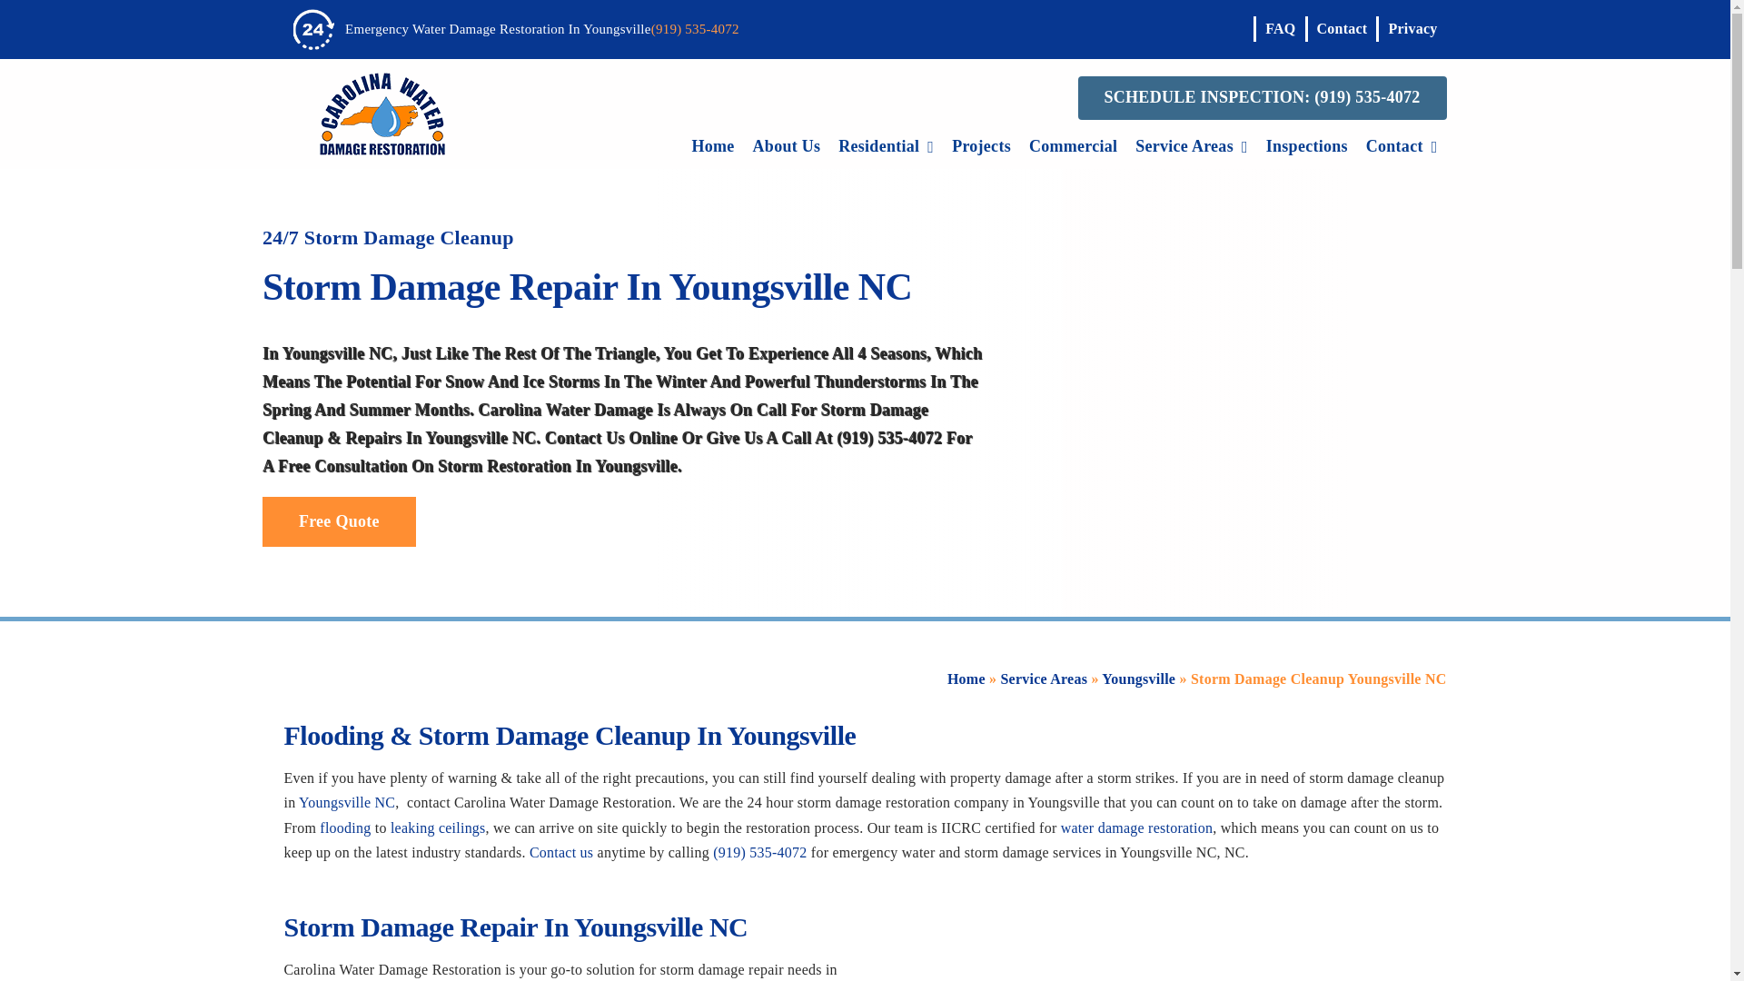 This screenshot has width=1744, height=981. I want to click on FAQ, so click(1279, 29).